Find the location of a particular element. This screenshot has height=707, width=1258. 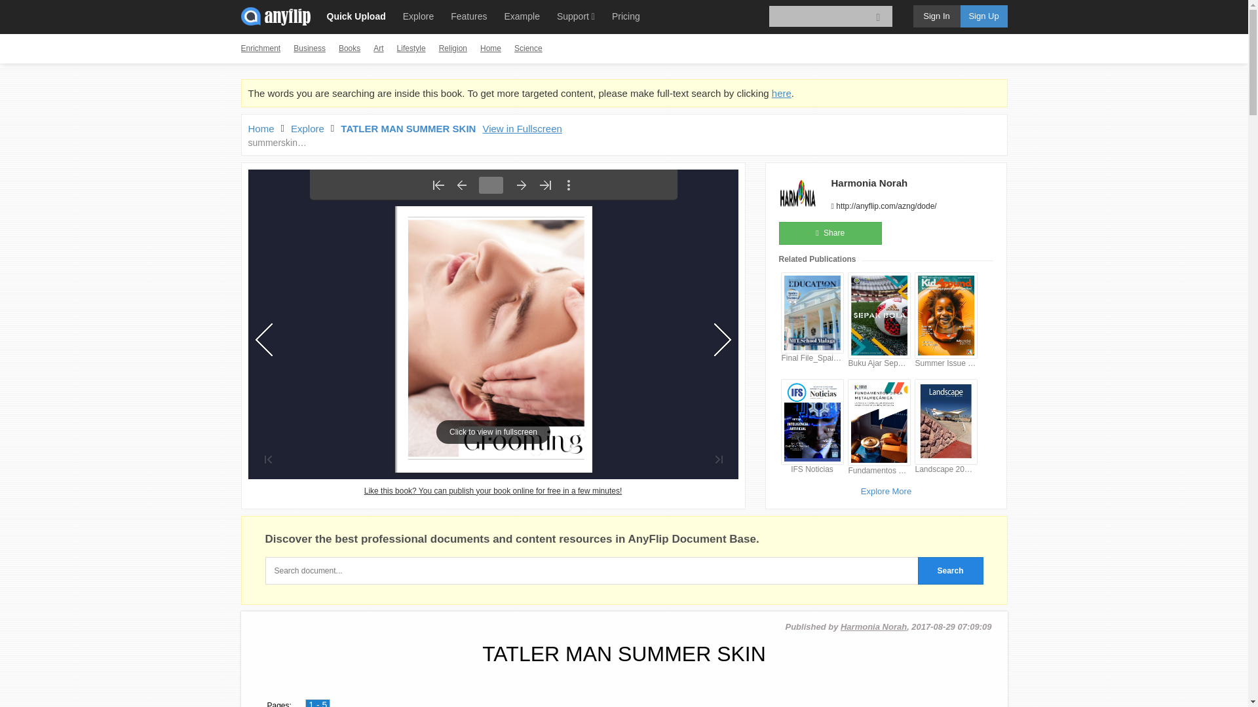

IFS Noticias is located at coordinates (812, 469).